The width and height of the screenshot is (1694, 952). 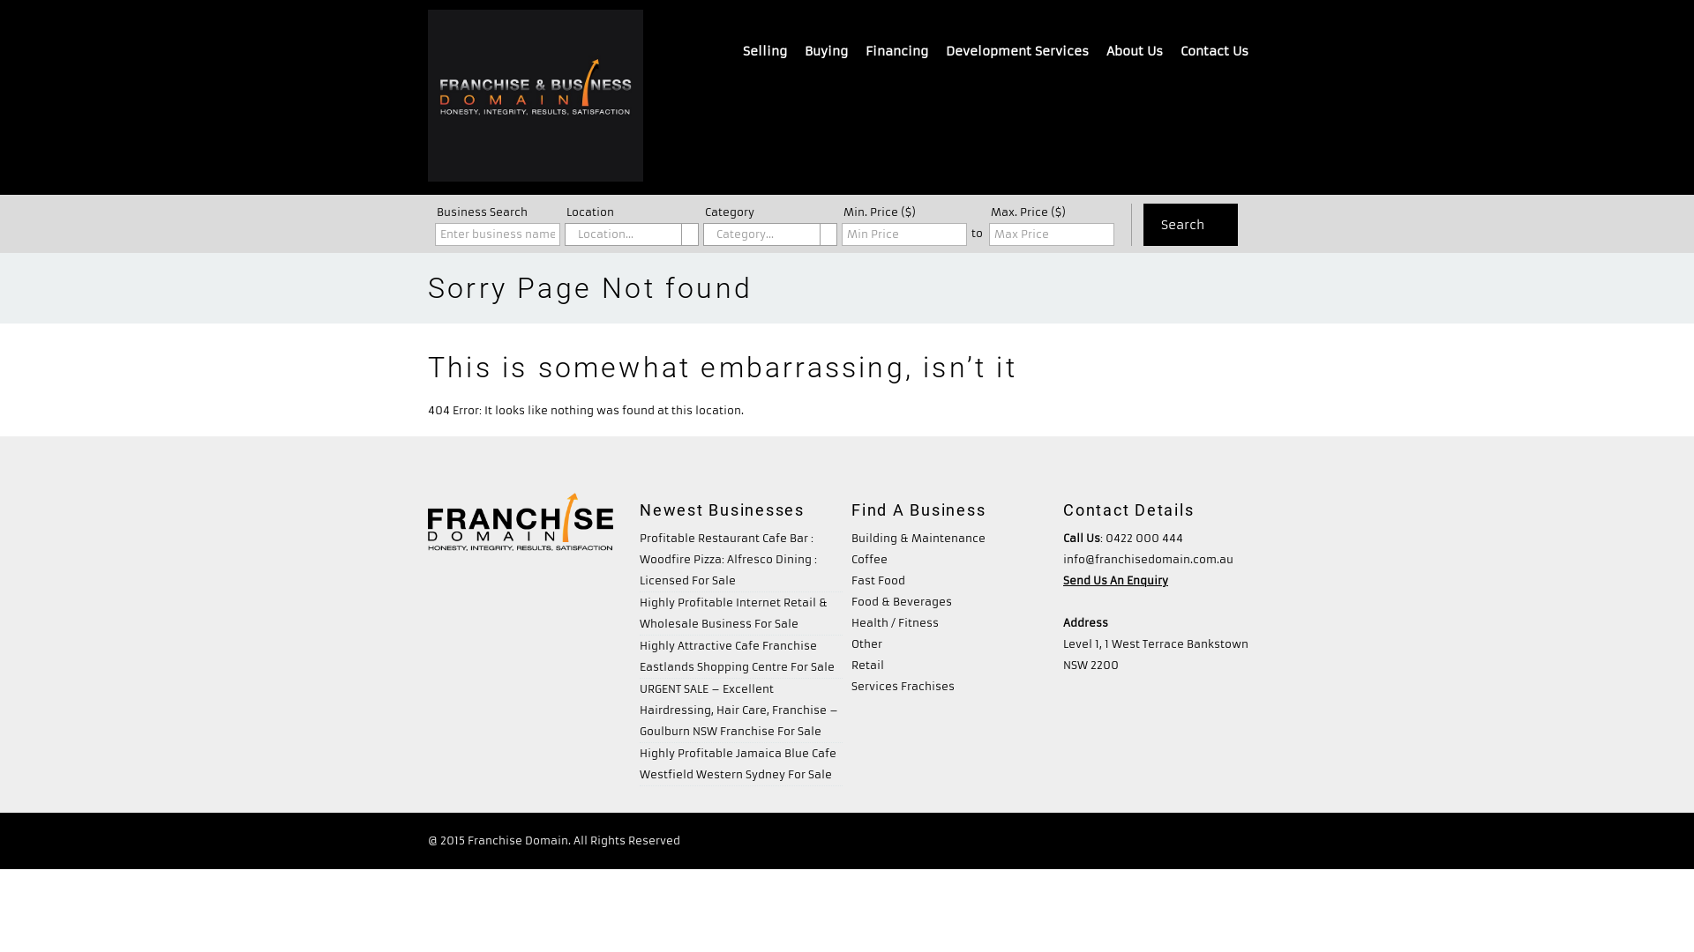 I want to click on Coffee, so click(x=869, y=559).